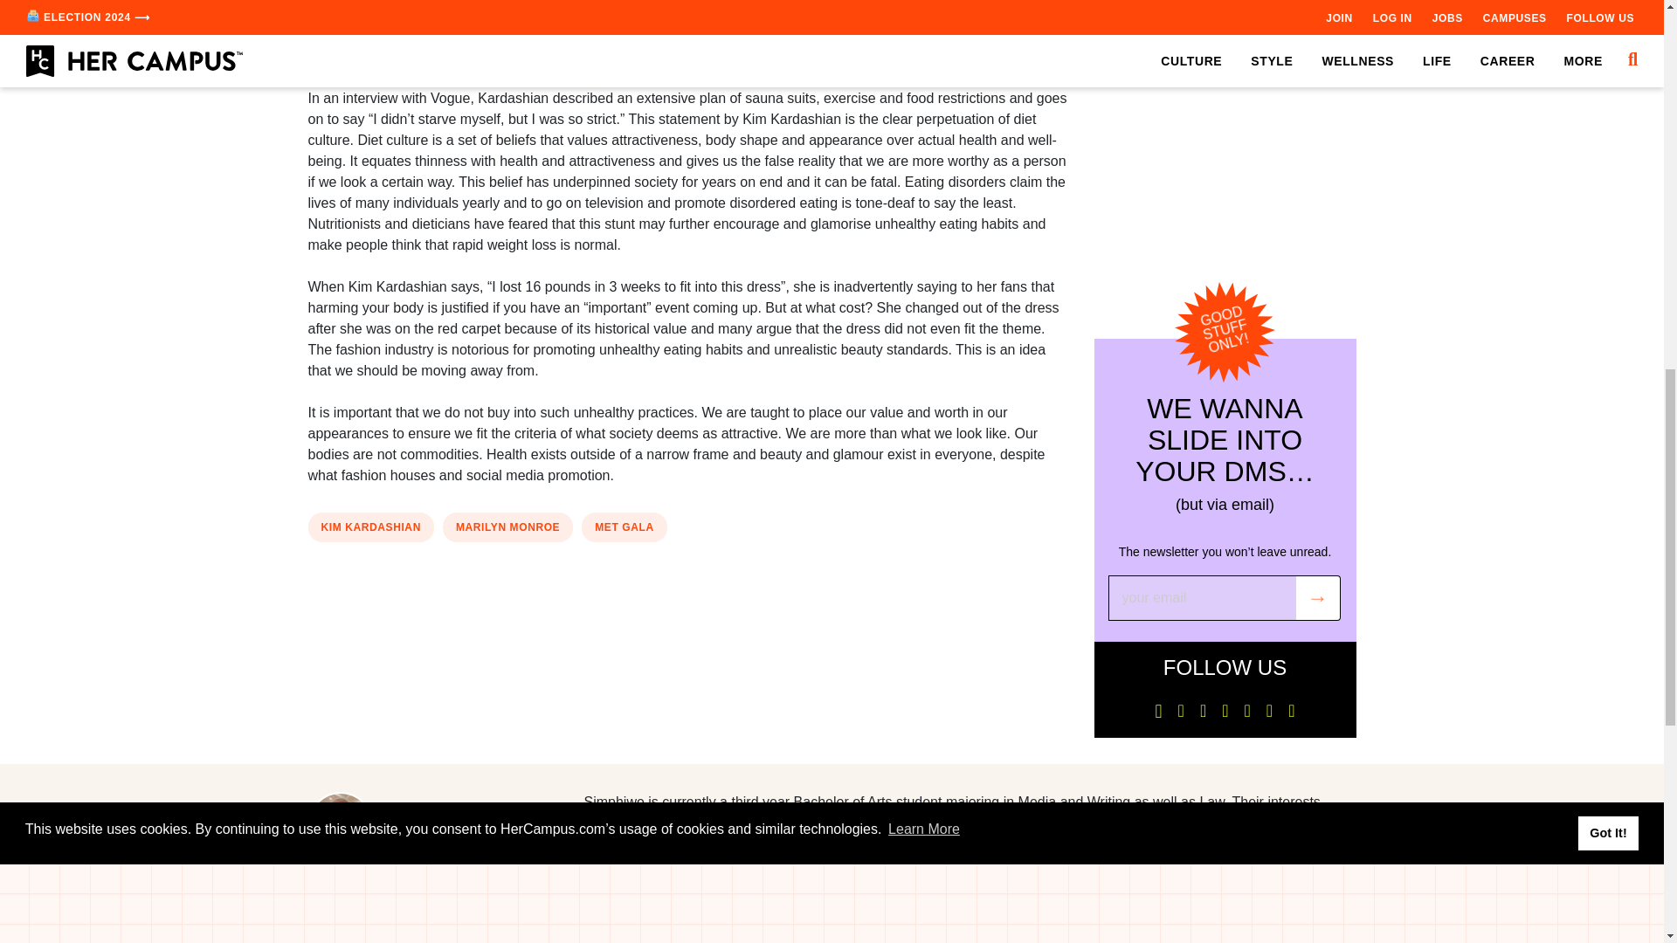  What do you see at coordinates (688, 33) in the screenshot?
I see `3rd party ad content` at bounding box center [688, 33].